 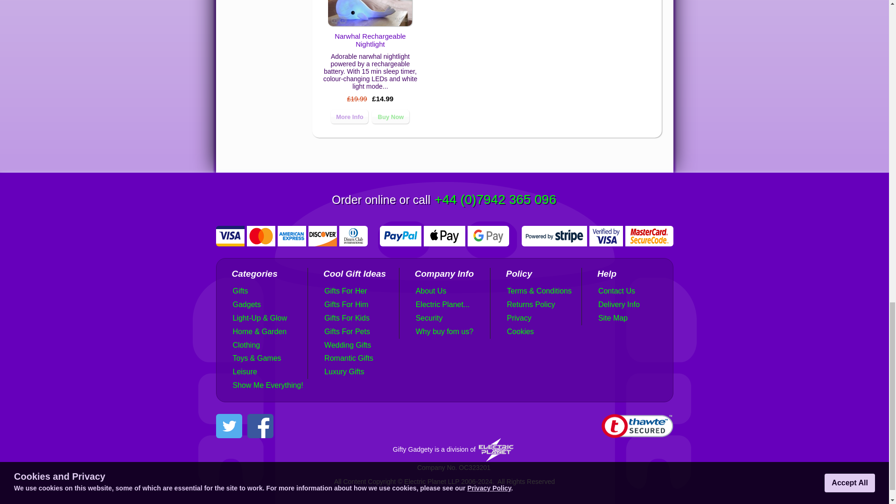 What do you see at coordinates (444, 230) in the screenshot?
I see `Gifty Gadgety also accepts PayPal, Apple Pay and Google Pay` at bounding box center [444, 230].